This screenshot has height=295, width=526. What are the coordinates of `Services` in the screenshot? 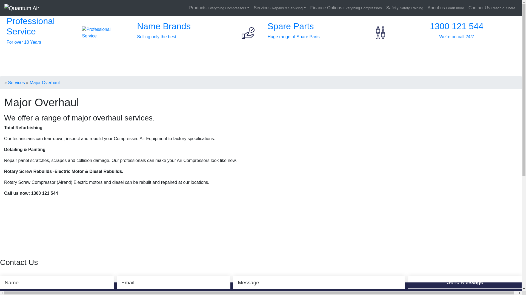 It's located at (16, 82).